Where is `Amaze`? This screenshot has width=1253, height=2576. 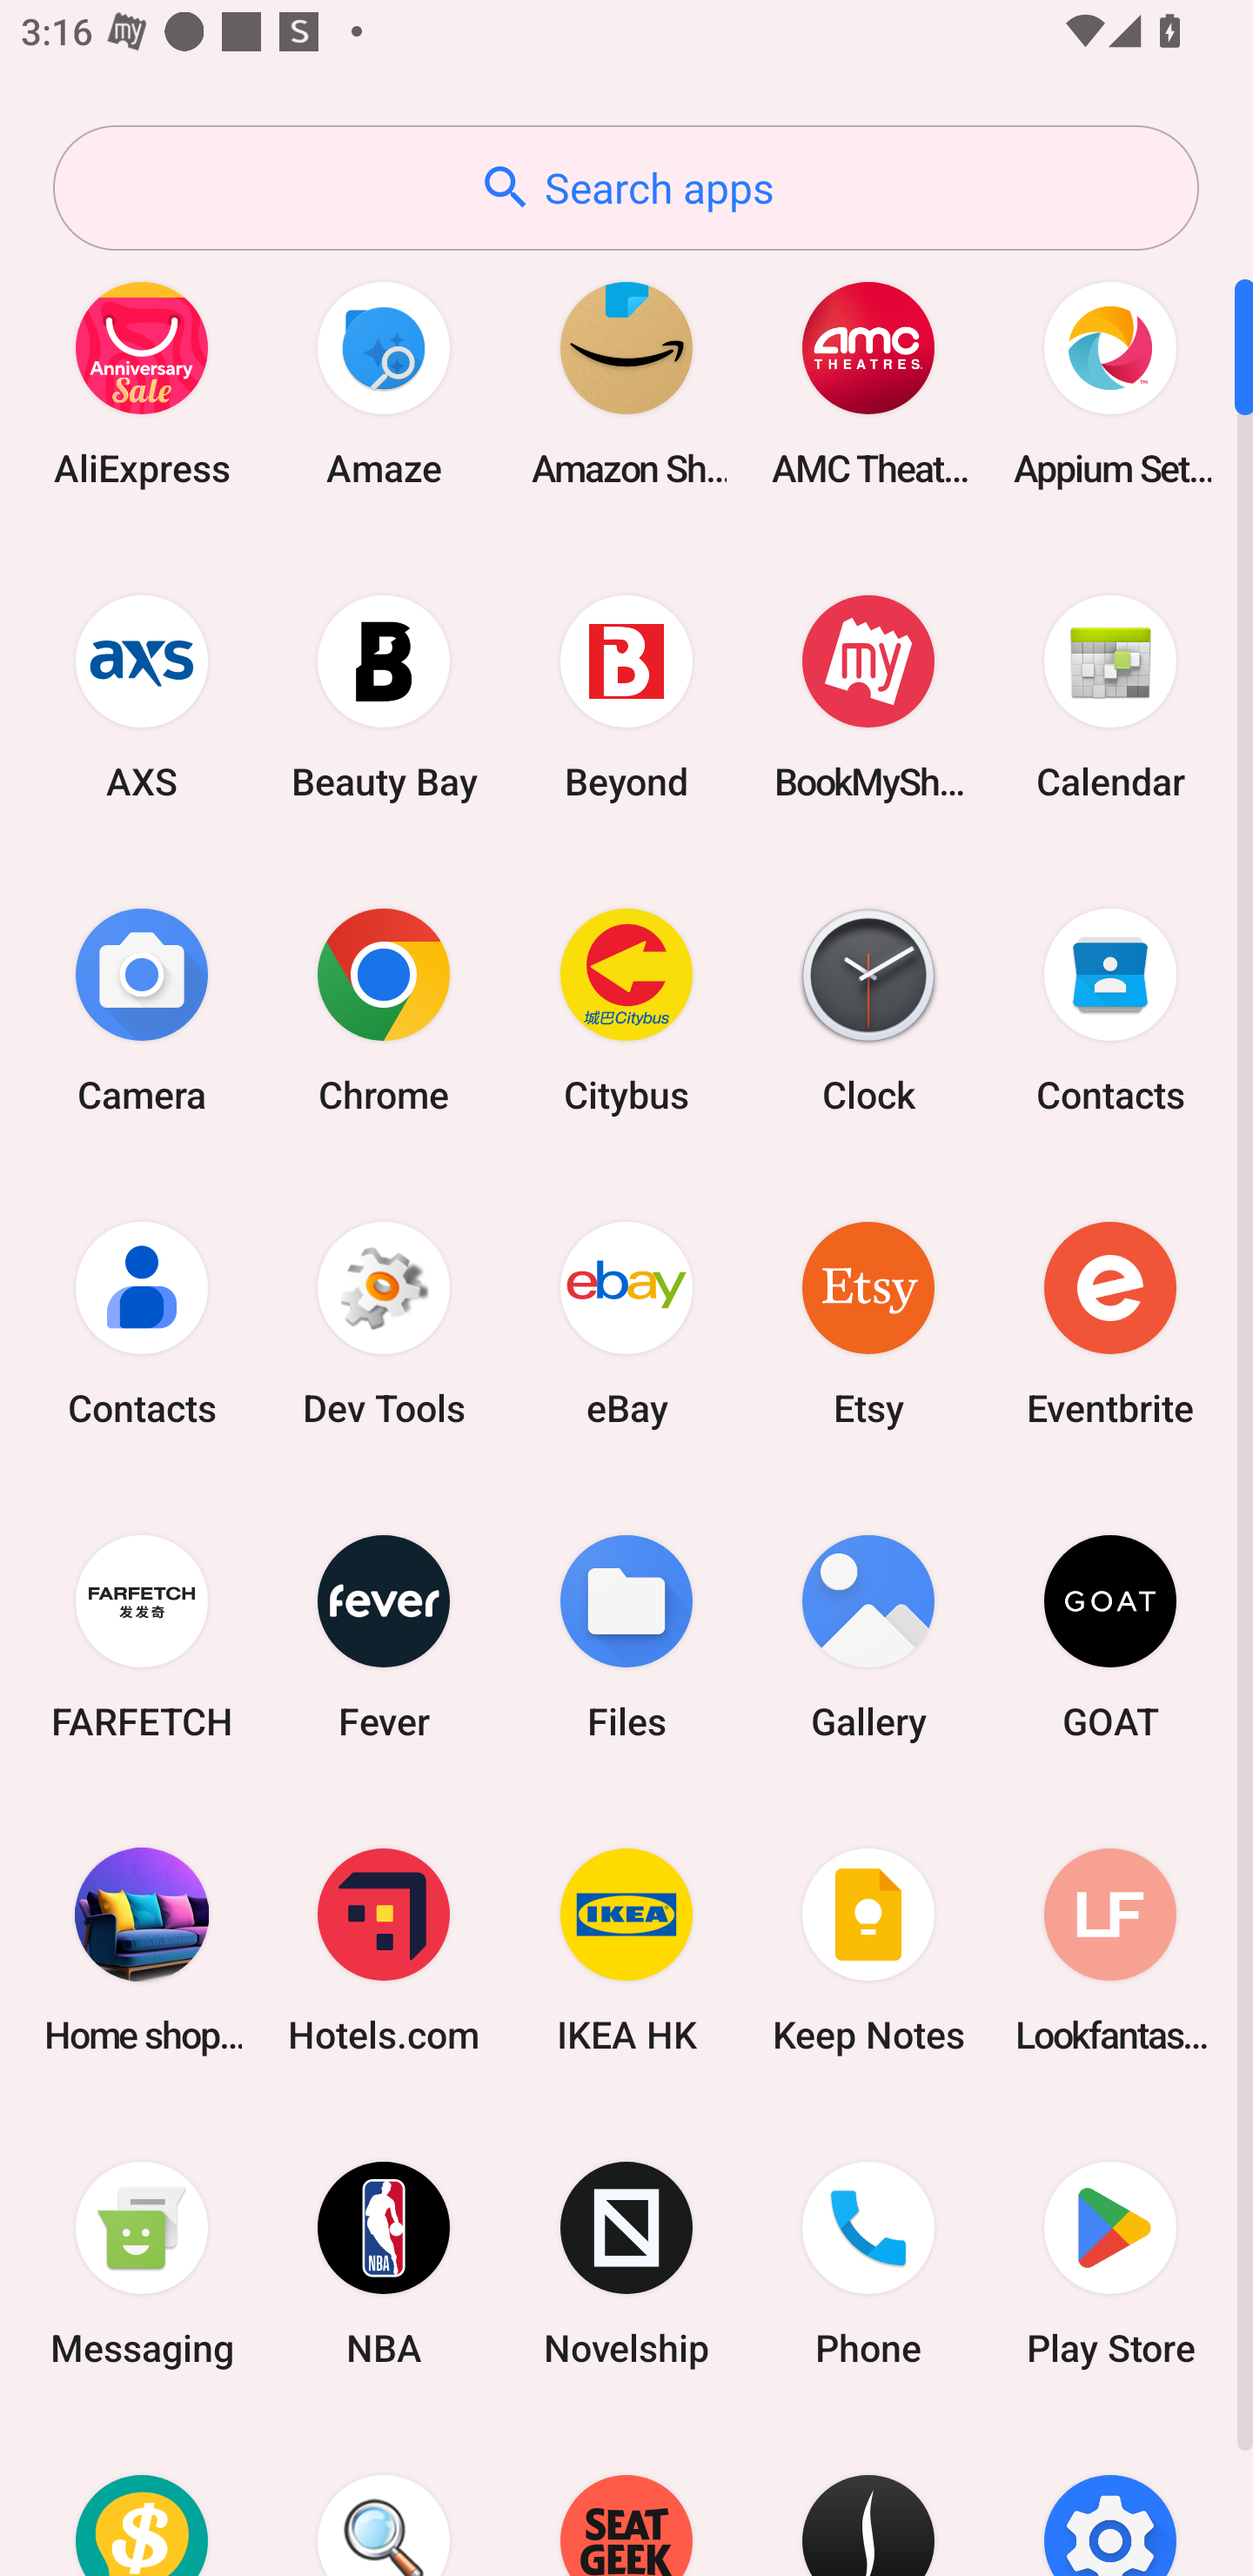 Amaze is located at coordinates (384, 383).